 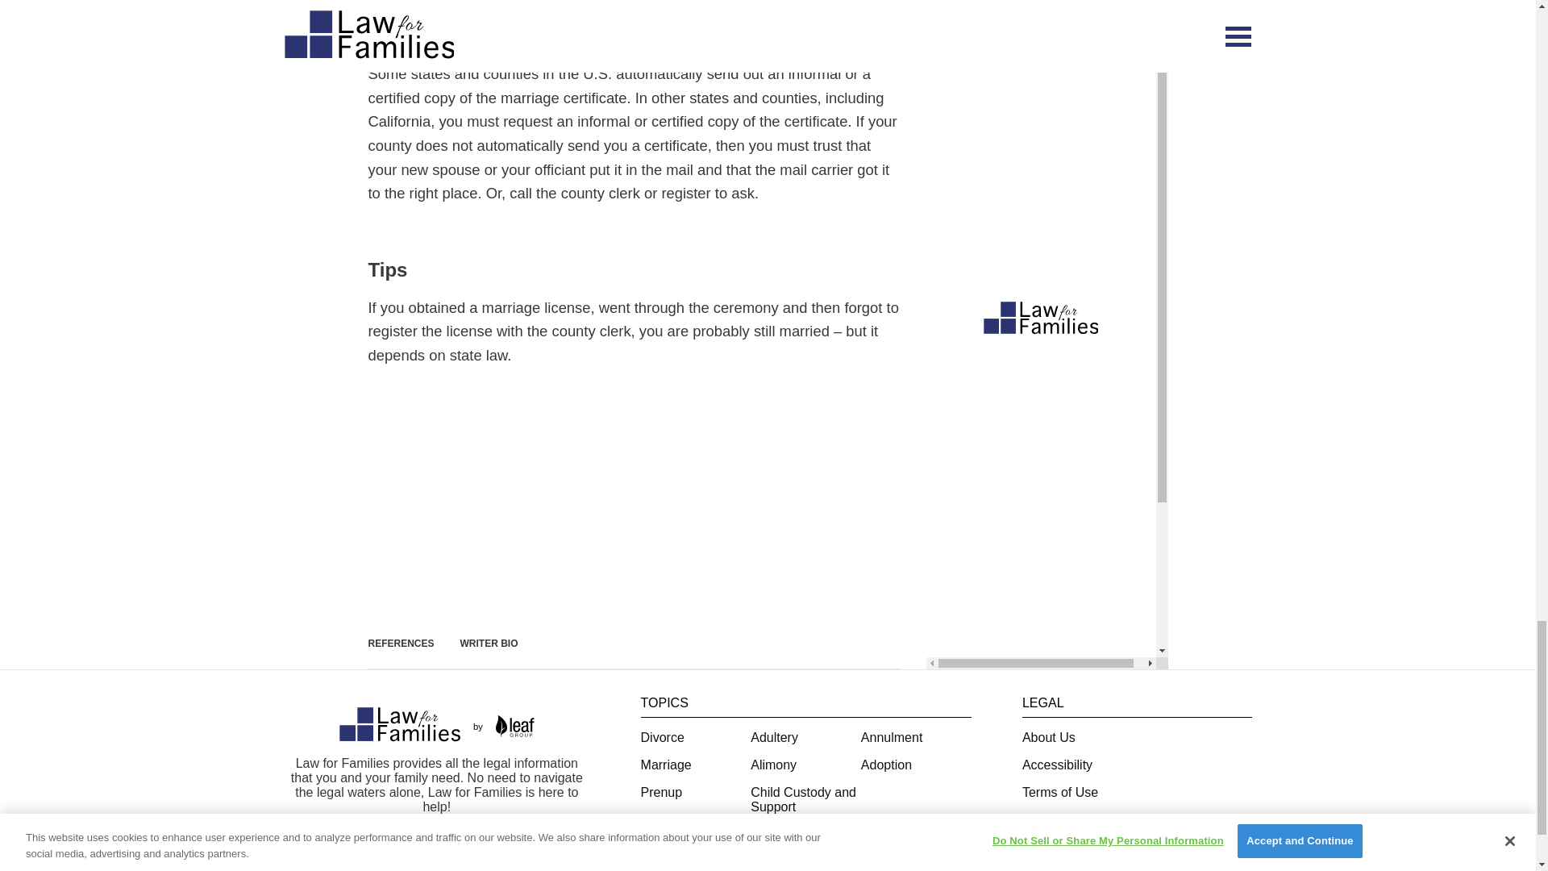 What do you see at coordinates (1062, 819) in the screenshot?
I see `Privacy Policy` at bounding box center [1062, 819].